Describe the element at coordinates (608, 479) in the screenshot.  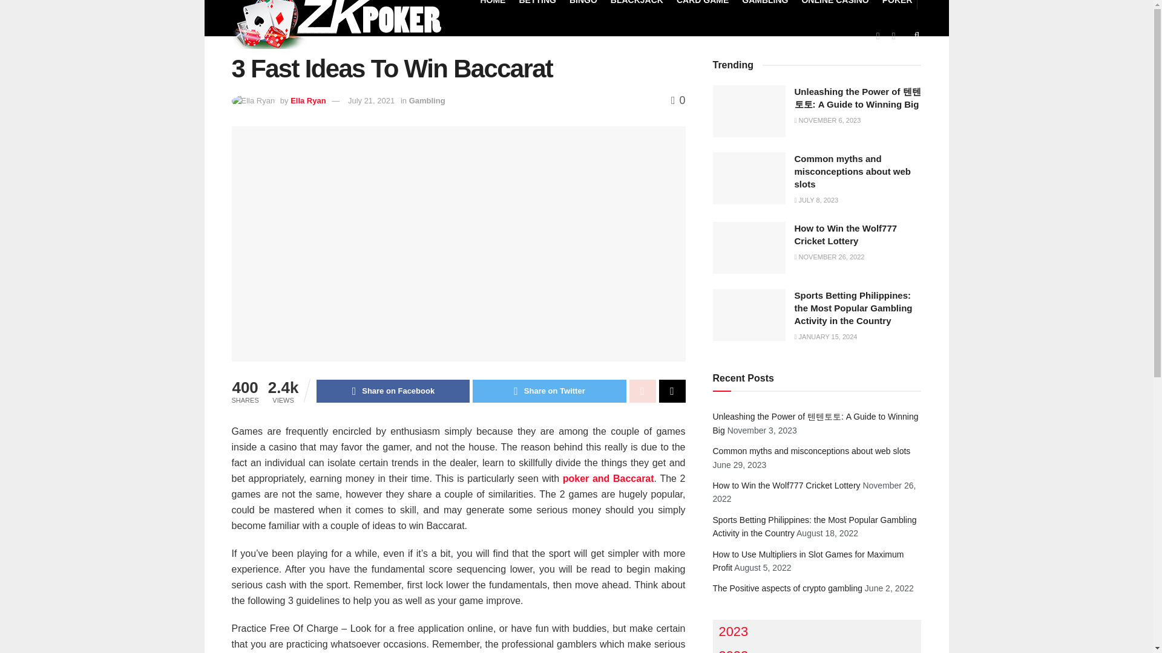
I see `poker and Baccarat` at that location.